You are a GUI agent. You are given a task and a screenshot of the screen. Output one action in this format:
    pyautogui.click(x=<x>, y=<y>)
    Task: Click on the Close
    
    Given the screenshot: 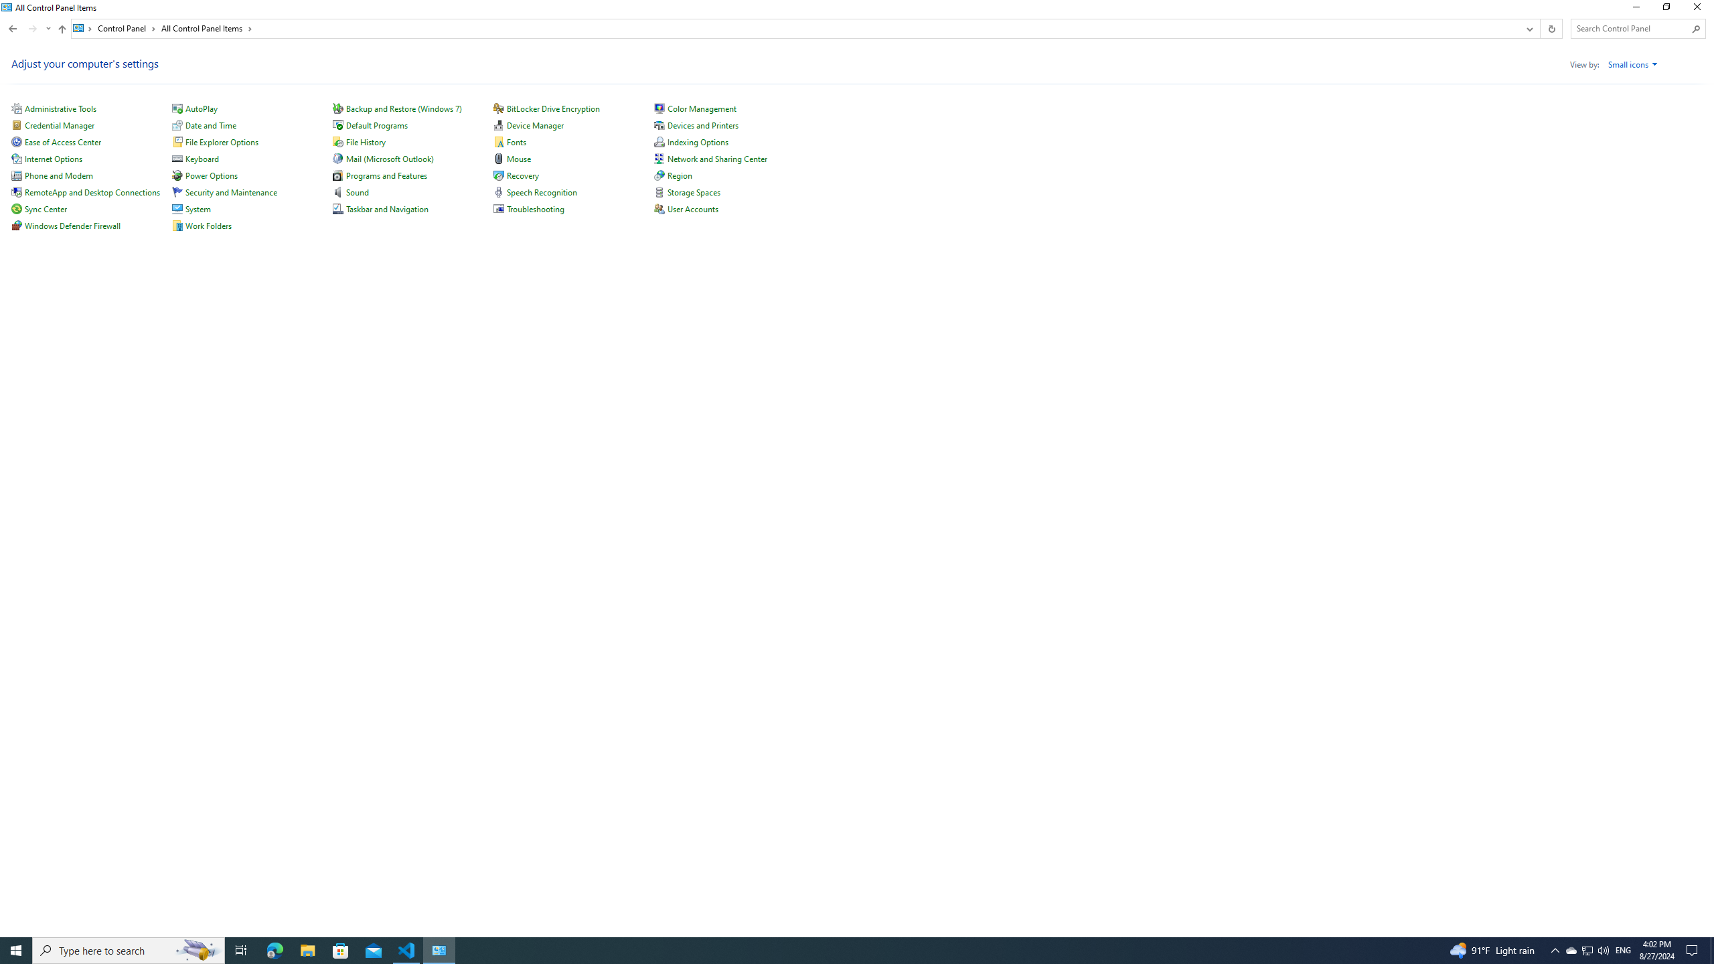 What is the action you would take?
    pyautogui.click(x=1700, y=9)
    